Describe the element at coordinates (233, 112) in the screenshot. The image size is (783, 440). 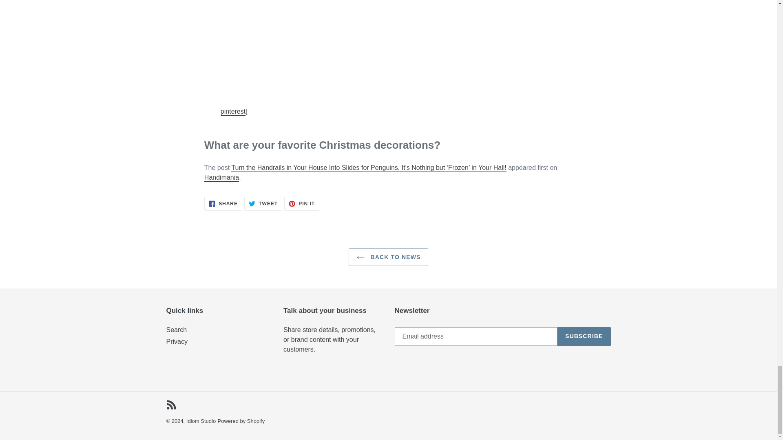
I see `SUBSCRIBE` at that location.